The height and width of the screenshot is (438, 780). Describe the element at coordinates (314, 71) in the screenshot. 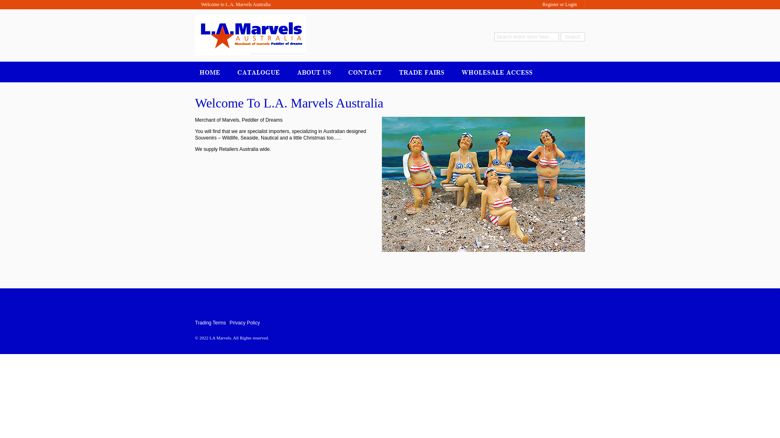

I see `ABOUT US` at that location.